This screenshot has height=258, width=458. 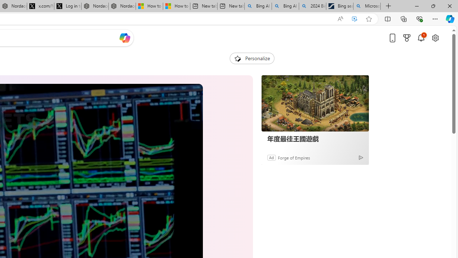 I want to click on New Tab, so click(x=389, y=6).